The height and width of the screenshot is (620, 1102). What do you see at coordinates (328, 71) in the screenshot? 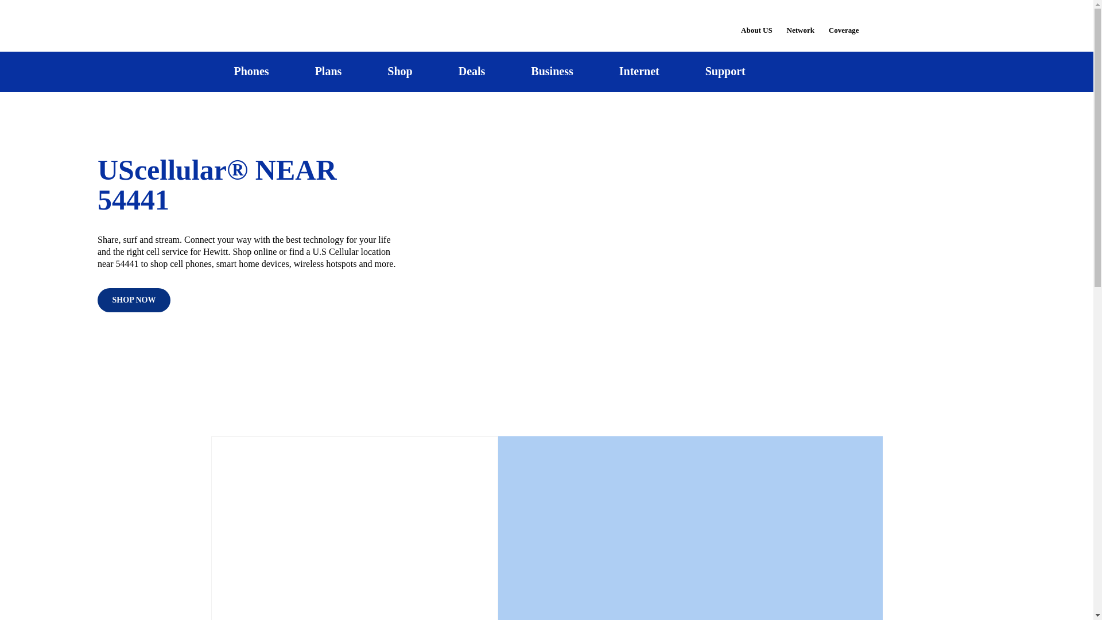
I see `Plans` at bounding box center [328, 71].